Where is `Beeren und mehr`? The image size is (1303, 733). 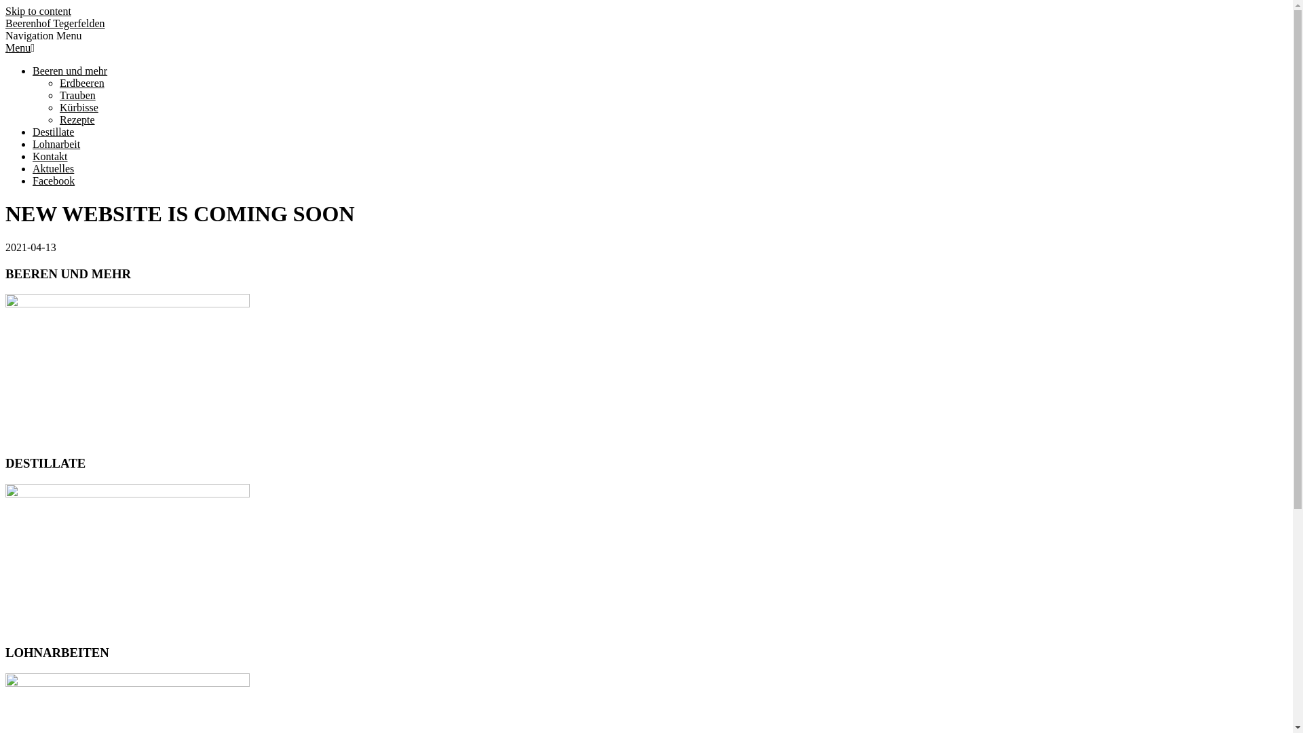
Beeren und mehr is located at coordinates (70, 71).